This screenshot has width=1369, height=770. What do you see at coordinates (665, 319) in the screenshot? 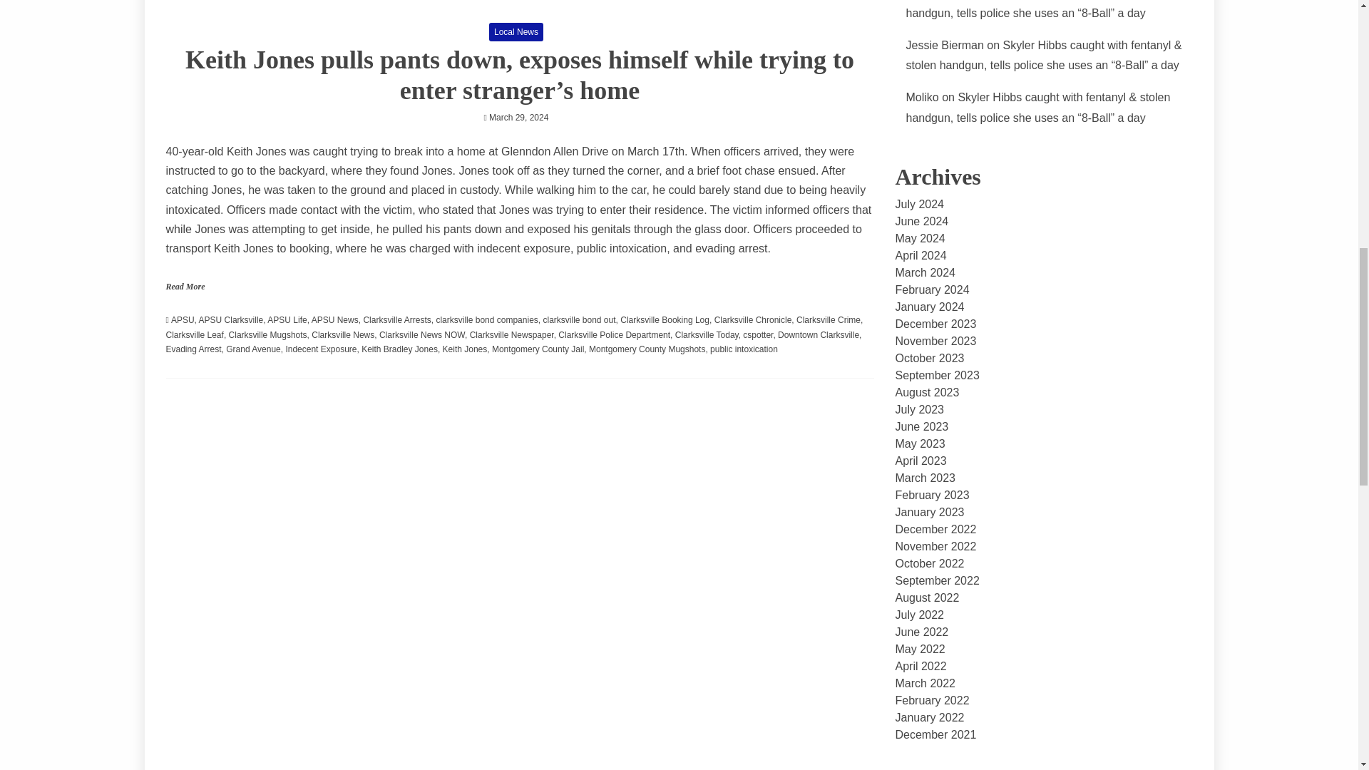
I see `Clarksville Booking Log` at bounding box center [665, 319].